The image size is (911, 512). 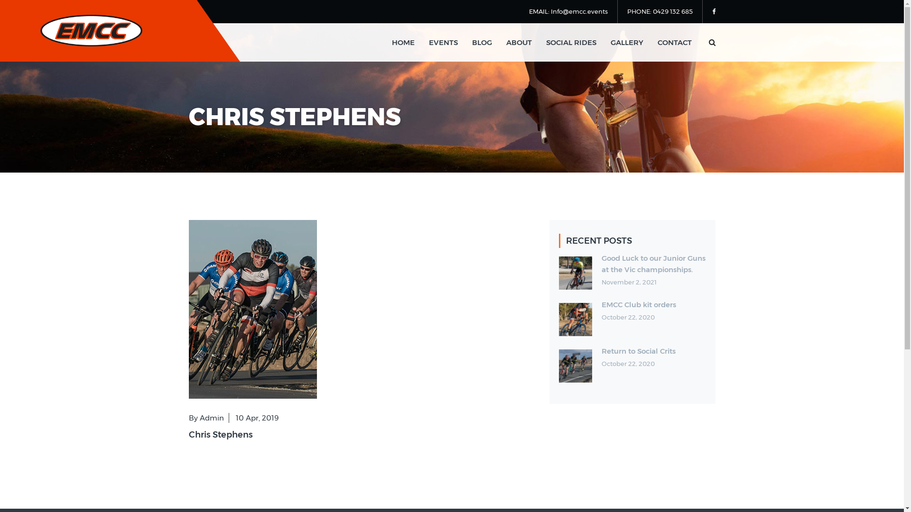 What do you see at coordinates (482, 43) in the screenshot?
I see `BLOG` at bounding box center [482, 43].